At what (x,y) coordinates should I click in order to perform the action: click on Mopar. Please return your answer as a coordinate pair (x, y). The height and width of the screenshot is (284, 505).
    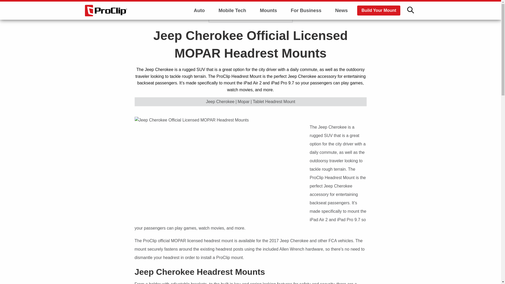
    Looking at the image, I should click on (244, 102).